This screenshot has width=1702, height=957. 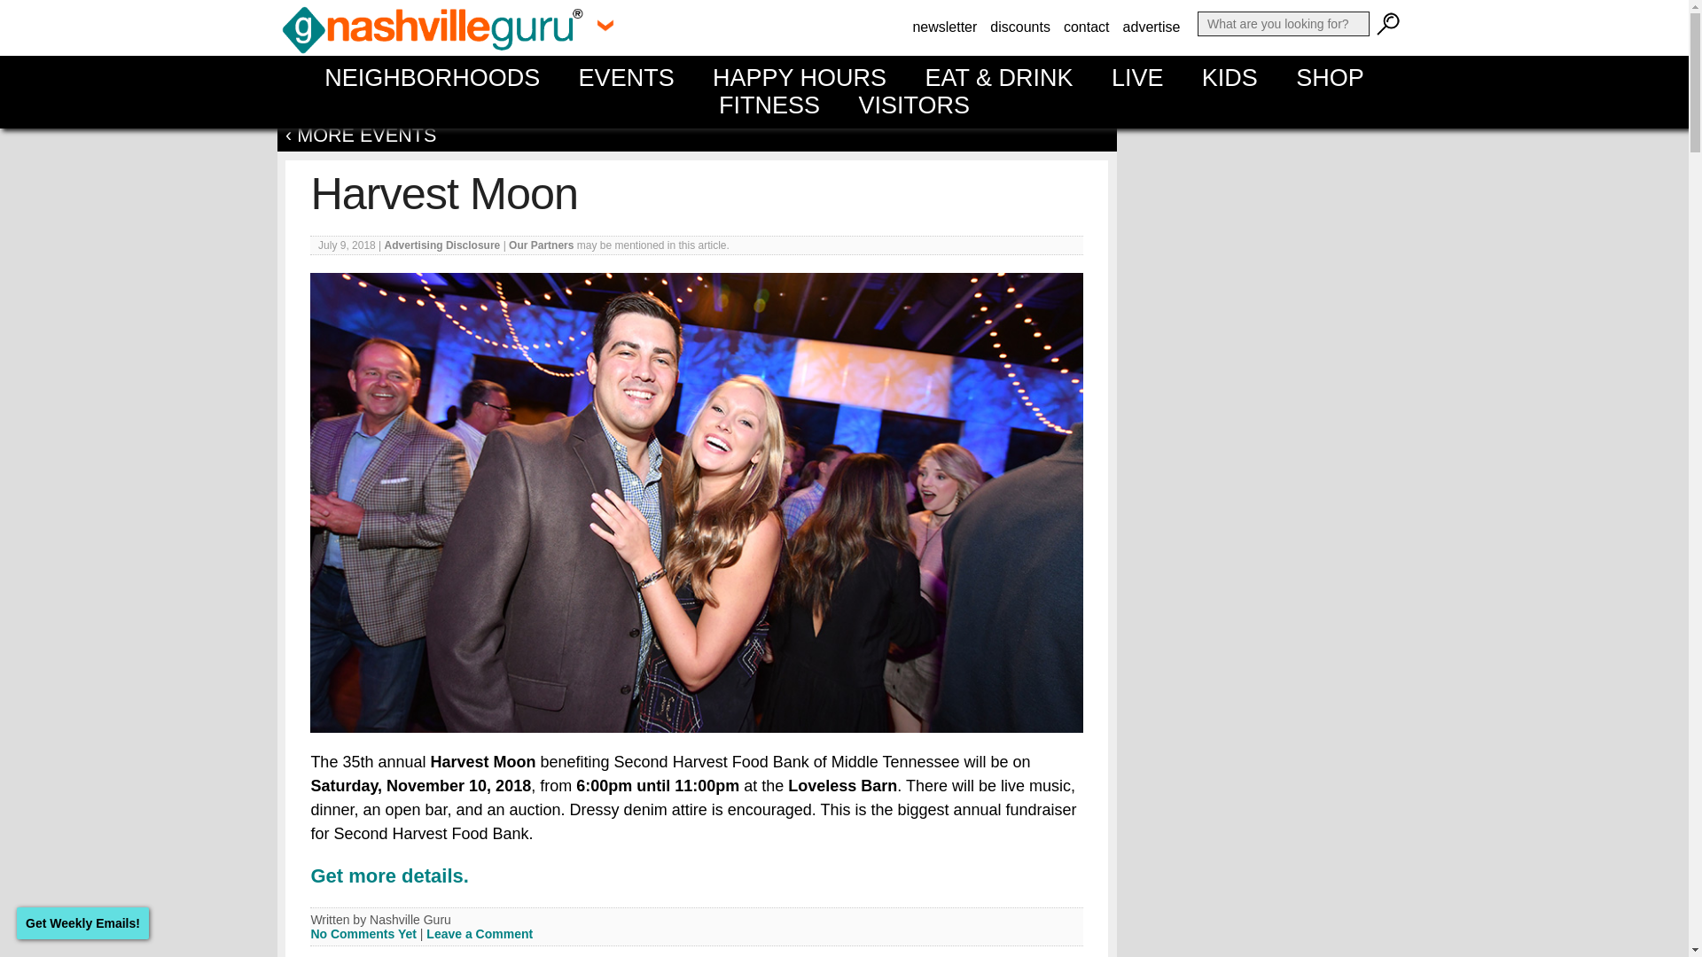 I want to click on VISITORS, so click(x=913, y=105).